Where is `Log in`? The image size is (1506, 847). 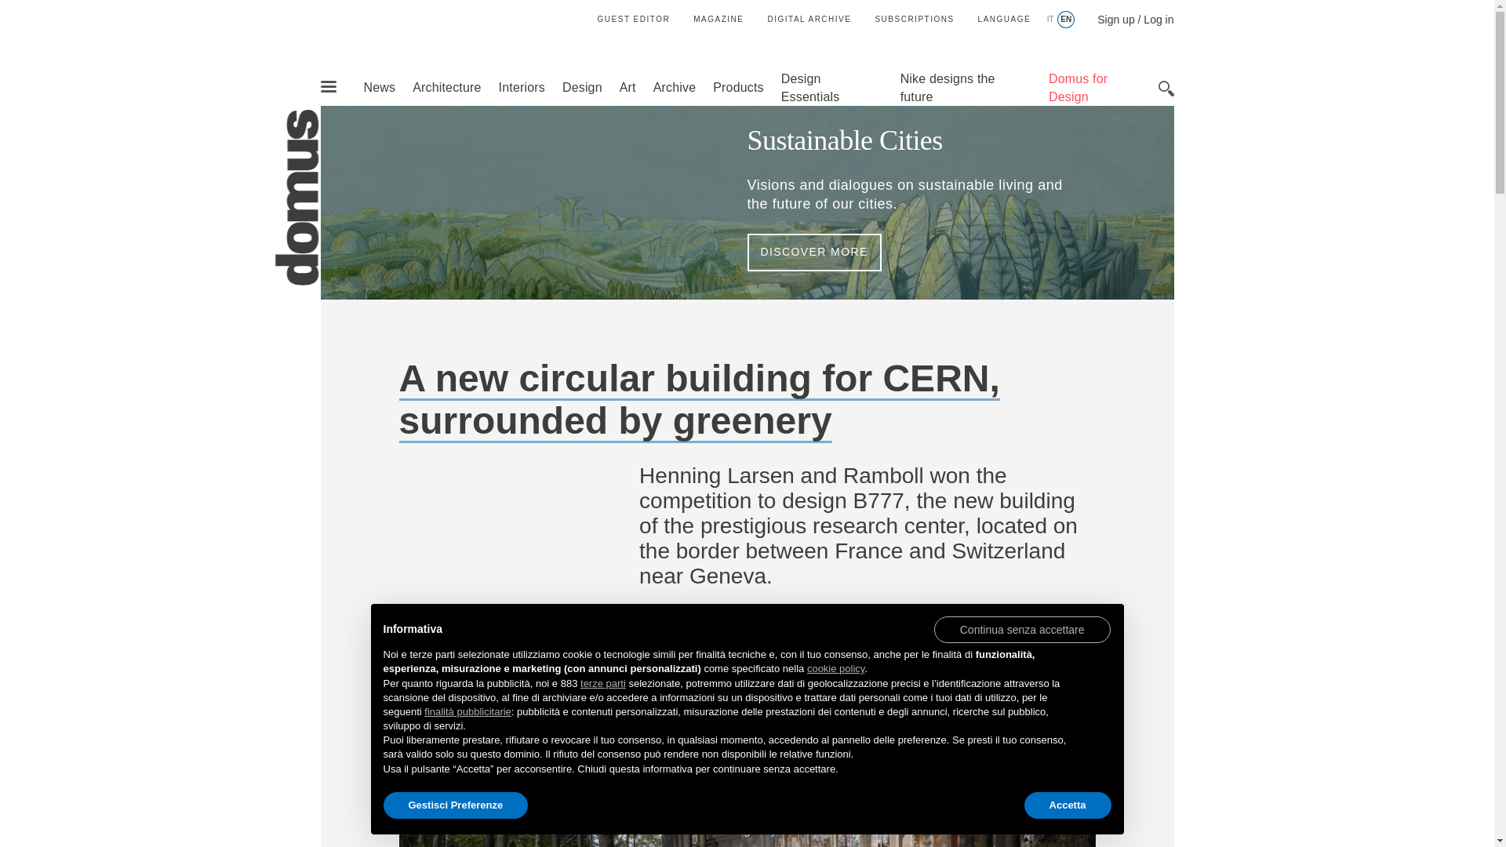 Log in is located at coordinates (1158, 20).